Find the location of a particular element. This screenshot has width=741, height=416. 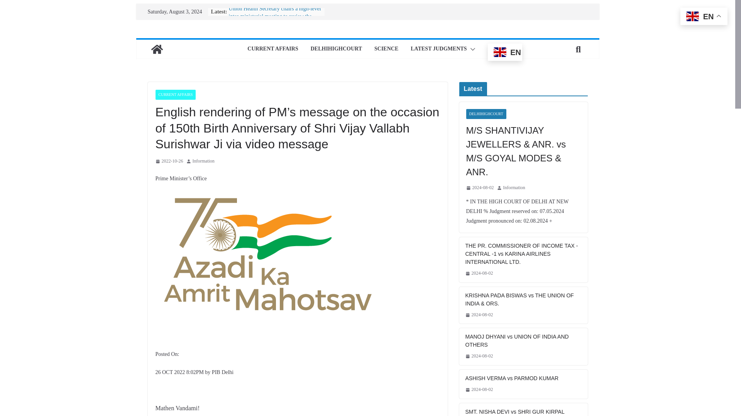

8:03 PM is located at coordinates (480, 188).